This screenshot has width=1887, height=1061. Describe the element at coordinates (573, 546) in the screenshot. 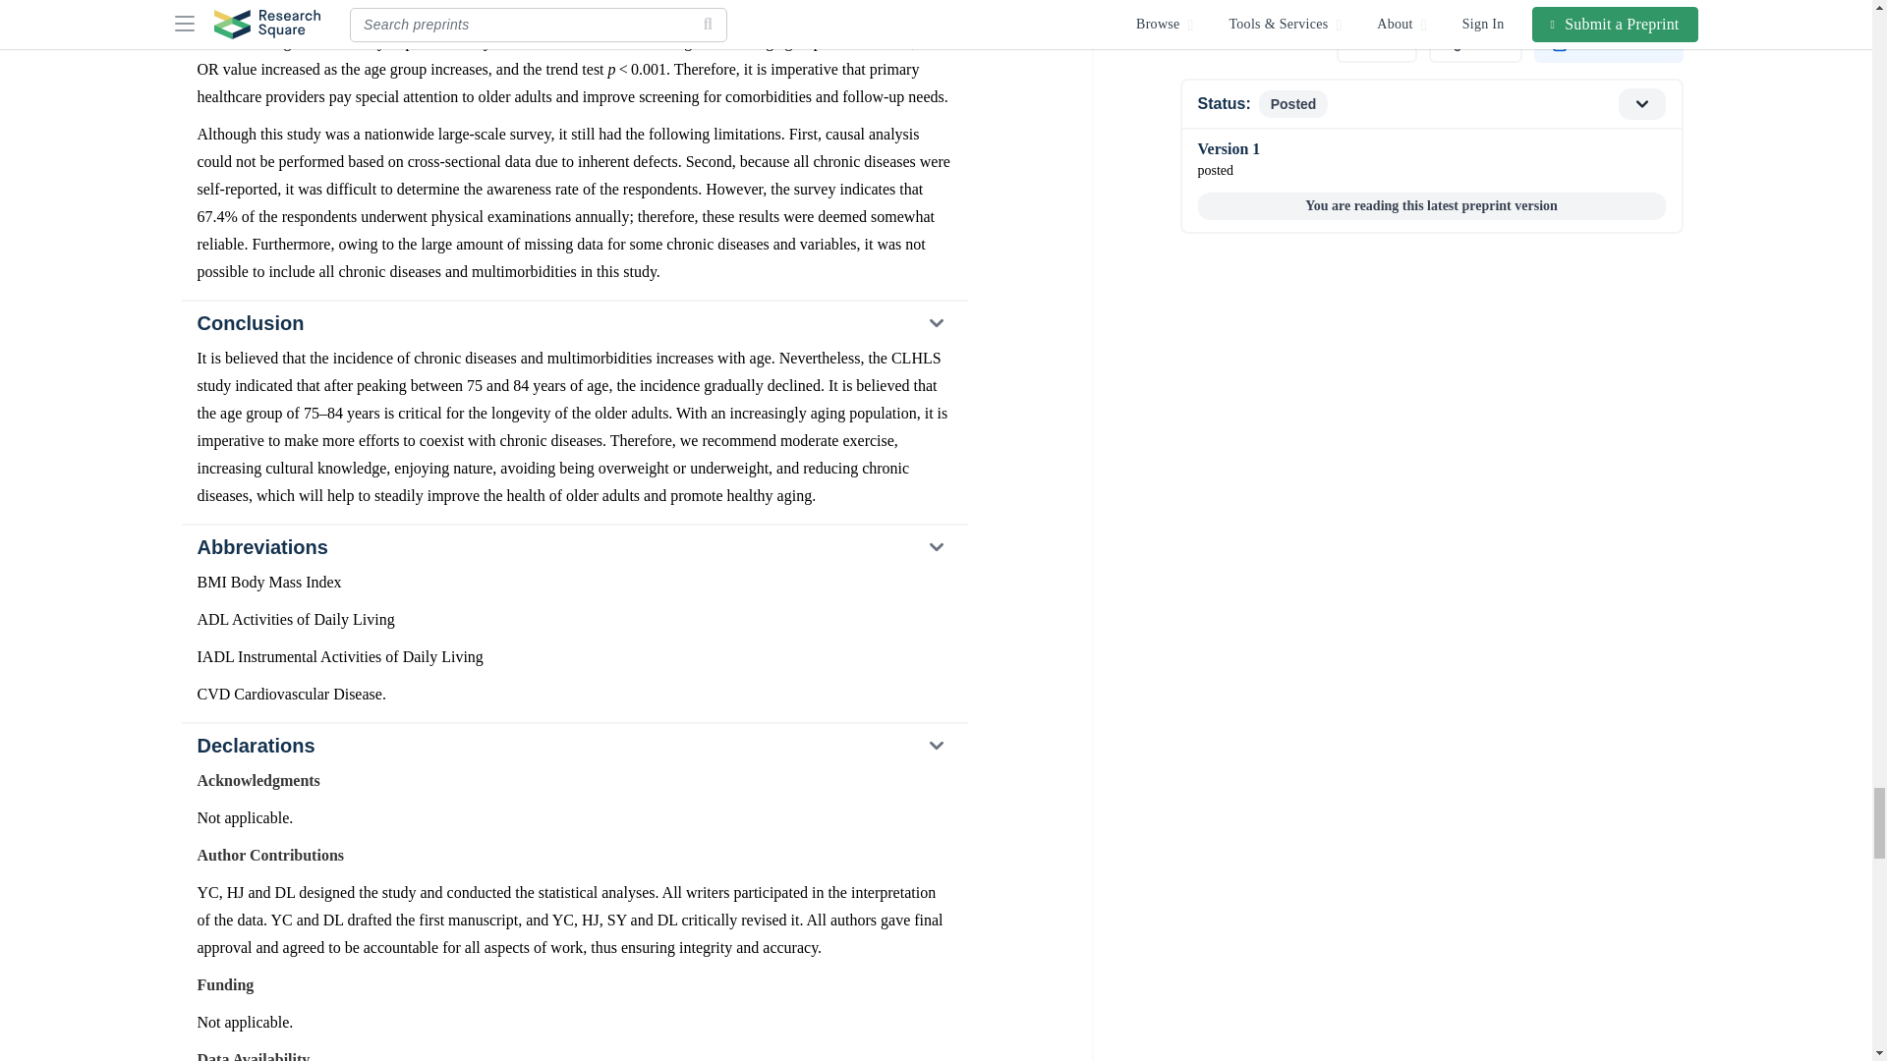

I see `Abbreviations` at that location.